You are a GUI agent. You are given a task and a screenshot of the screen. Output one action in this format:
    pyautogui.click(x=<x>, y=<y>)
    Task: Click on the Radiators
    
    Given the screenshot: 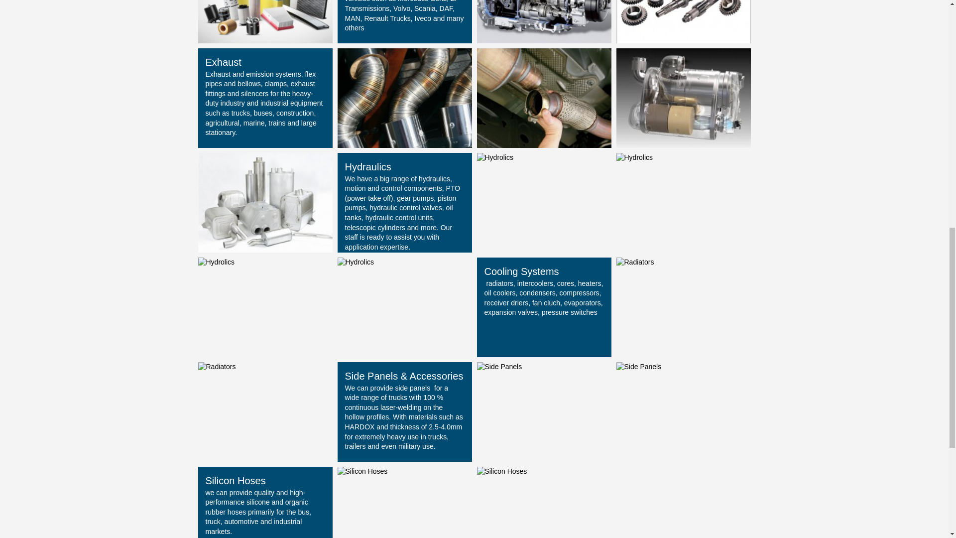 What is the action you would take?
    pyautogui.click(x=217, y=367)
    